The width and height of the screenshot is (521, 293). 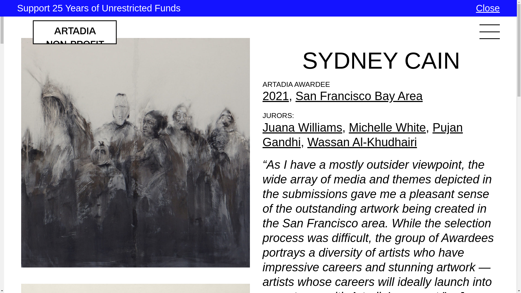 What do you see at coordinates (362, 142) in the screenshot?
I see `Wassan Al-Khudhairi` at bounding box center [362, 142].